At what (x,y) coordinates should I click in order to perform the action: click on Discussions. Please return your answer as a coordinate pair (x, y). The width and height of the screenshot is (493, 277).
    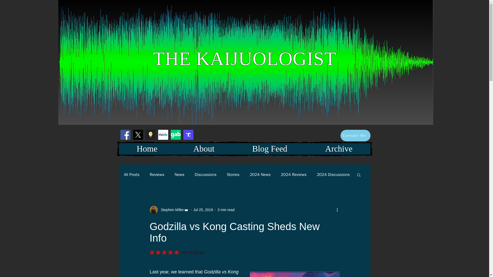
    Looking at the image, I should click on (205, 174).